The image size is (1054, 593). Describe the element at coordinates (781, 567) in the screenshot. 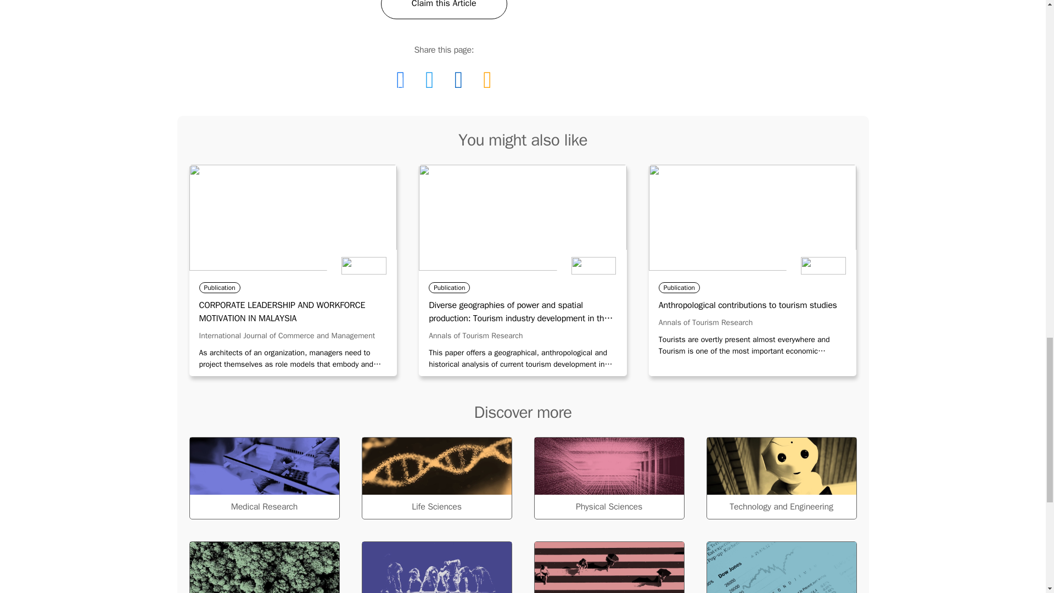

I see `Business and Management` at that location.